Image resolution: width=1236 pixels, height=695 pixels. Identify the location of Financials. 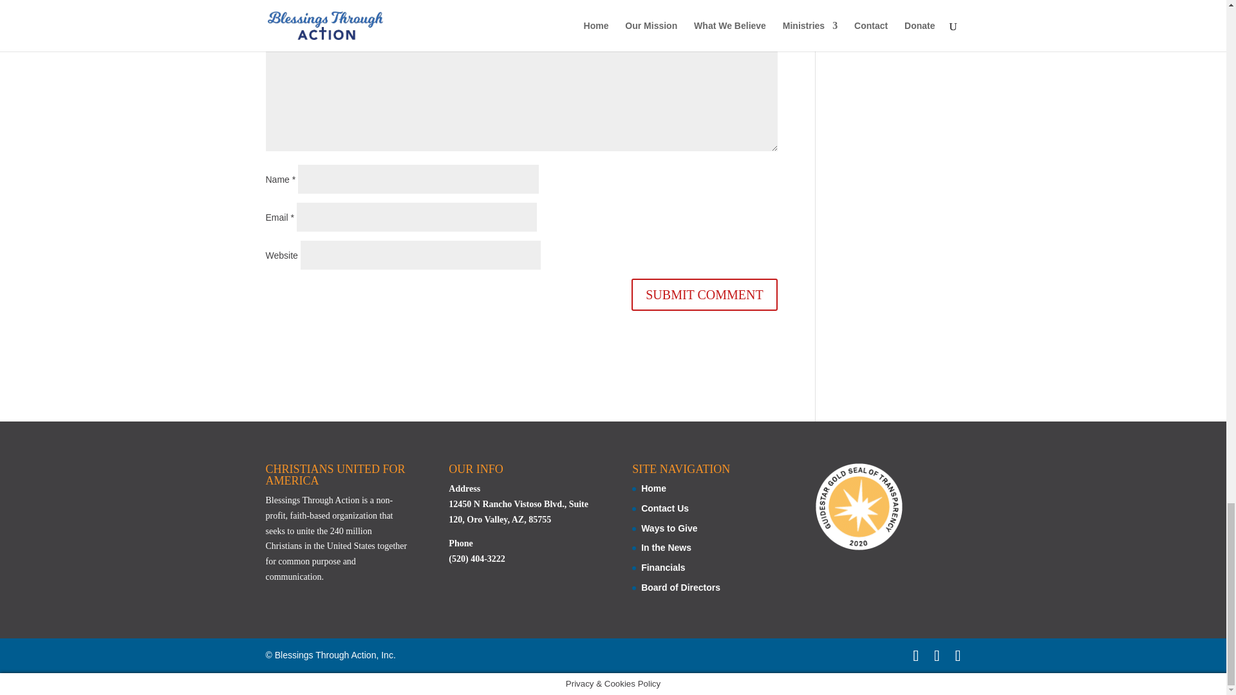
(663, 567).